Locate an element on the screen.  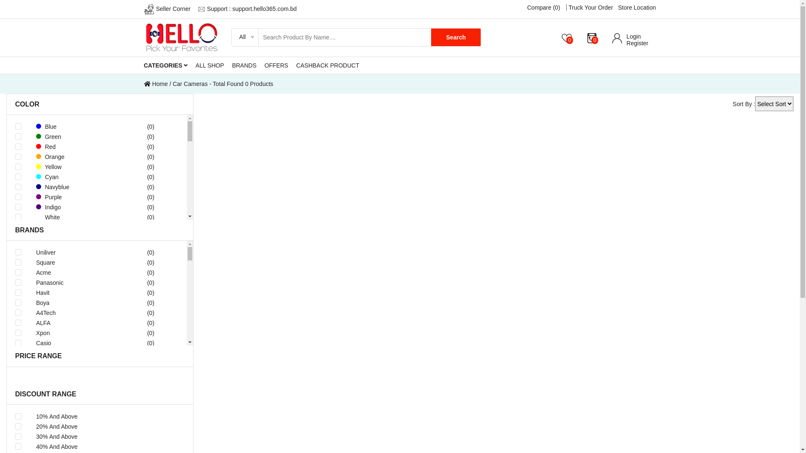
Darkgreen is located at coordinates (75, 439).